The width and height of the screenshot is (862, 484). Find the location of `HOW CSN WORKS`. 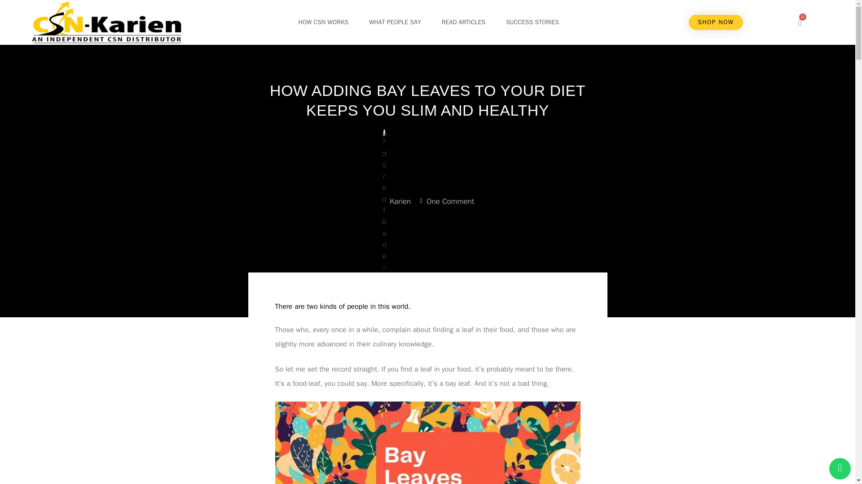

HOW CSN WORKS is located at coordinates (323, 22).